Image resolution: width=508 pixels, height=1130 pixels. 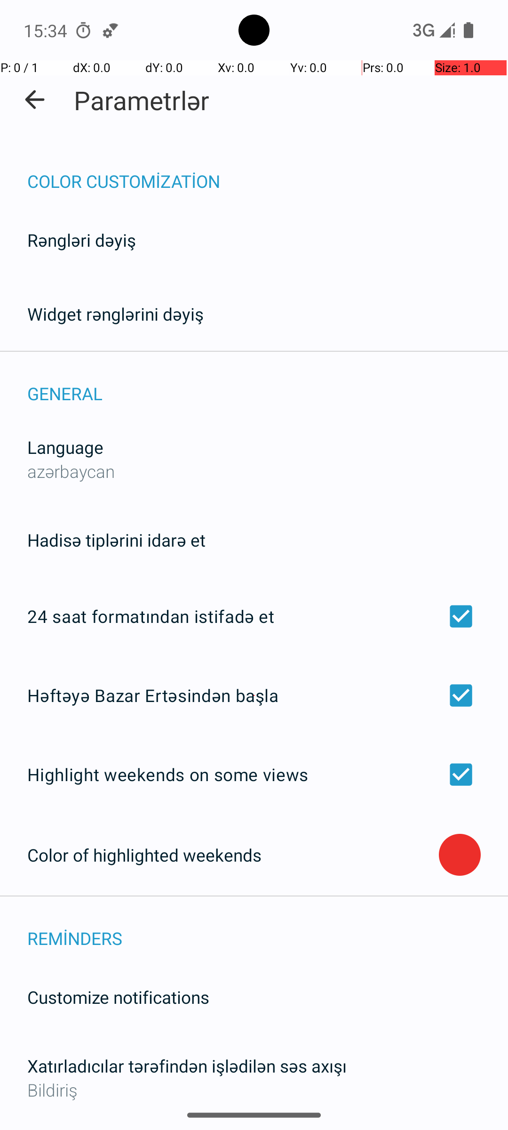 What do you see at coordinates (254, 695) in the screenshot?
I see `Həftəyə Bazar Ertəsindən başla` at bounding box center [254, 695].